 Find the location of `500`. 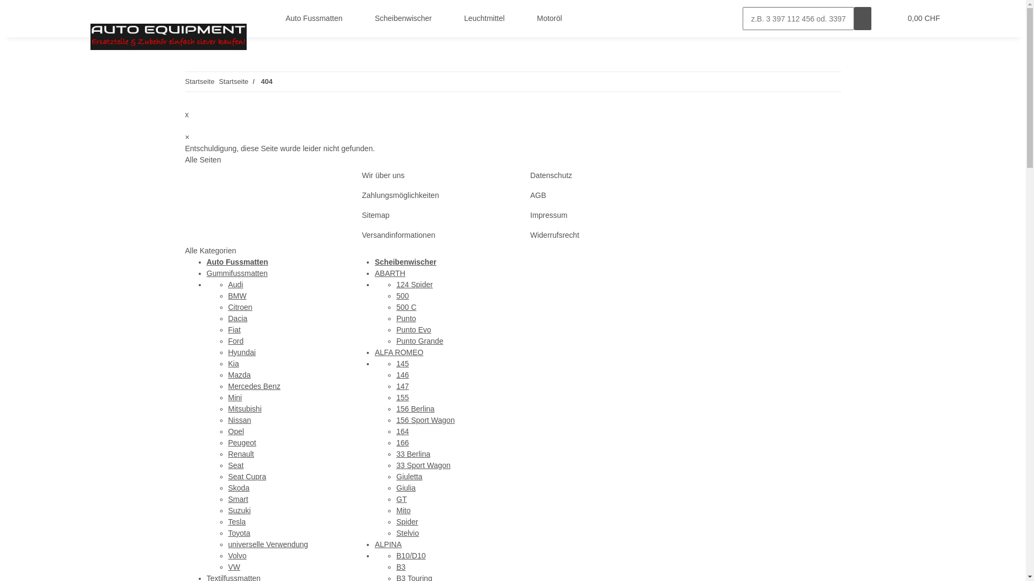

500 is located at coordinates (403, 296).